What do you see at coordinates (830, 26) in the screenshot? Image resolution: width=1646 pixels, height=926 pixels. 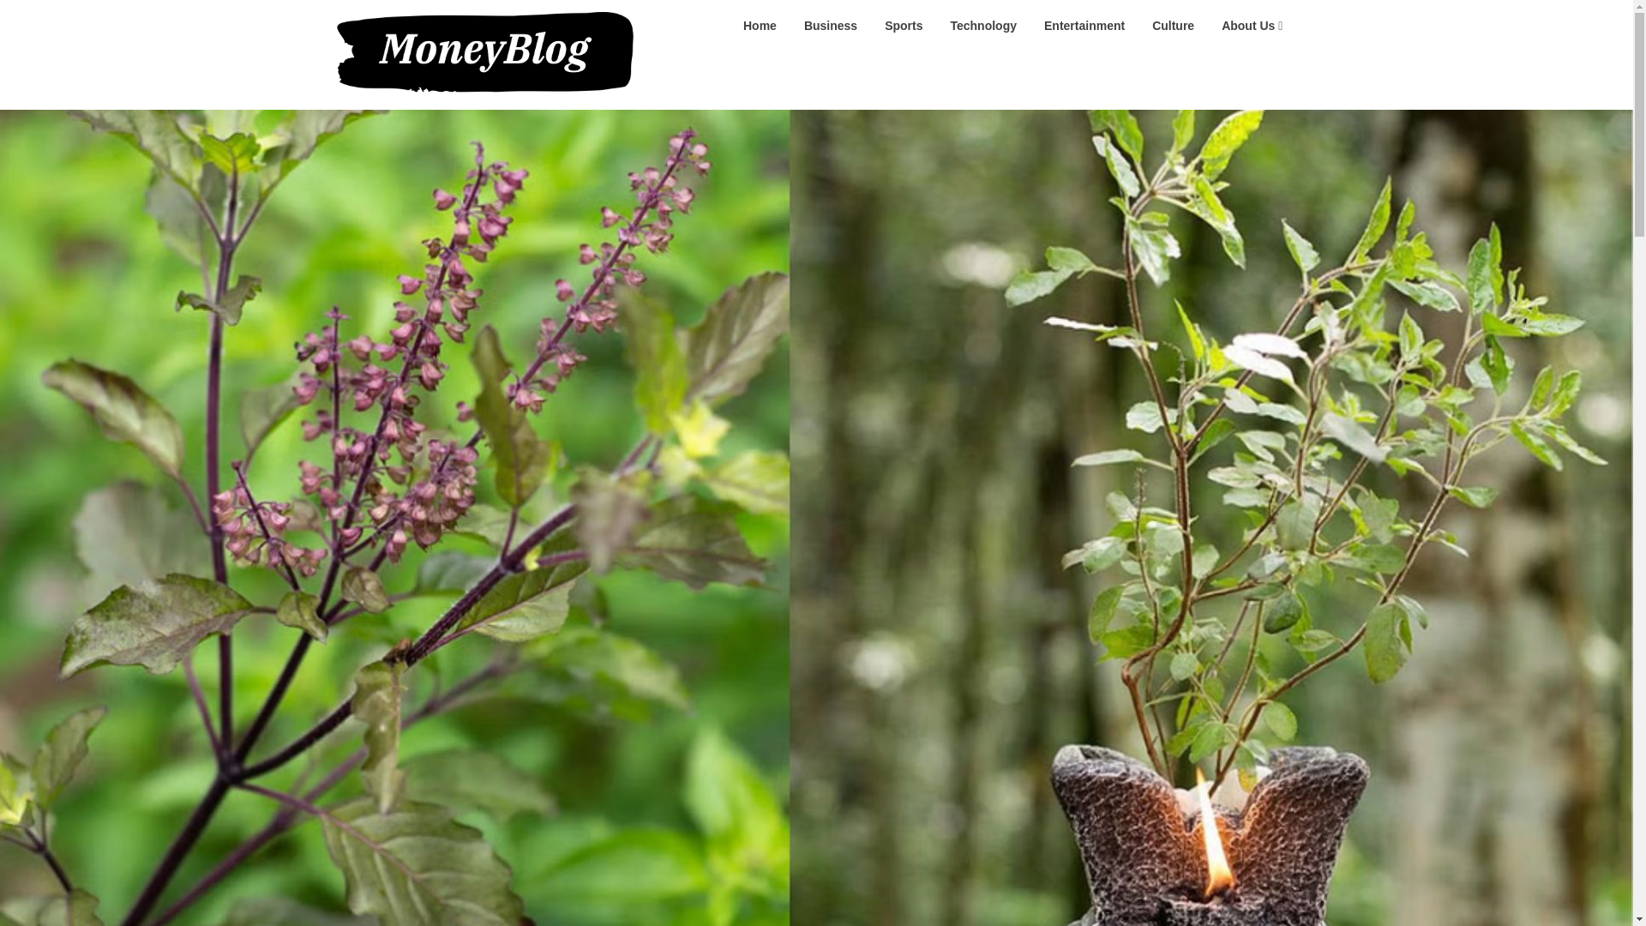 I see `Business` at bounding box center [830, 26].